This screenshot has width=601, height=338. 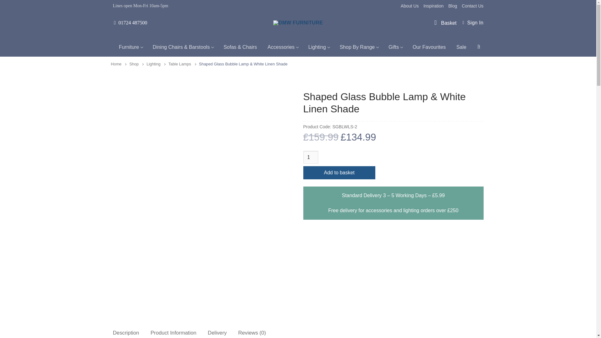 I want to click on 01724 487500, so click(x=130, y=51).